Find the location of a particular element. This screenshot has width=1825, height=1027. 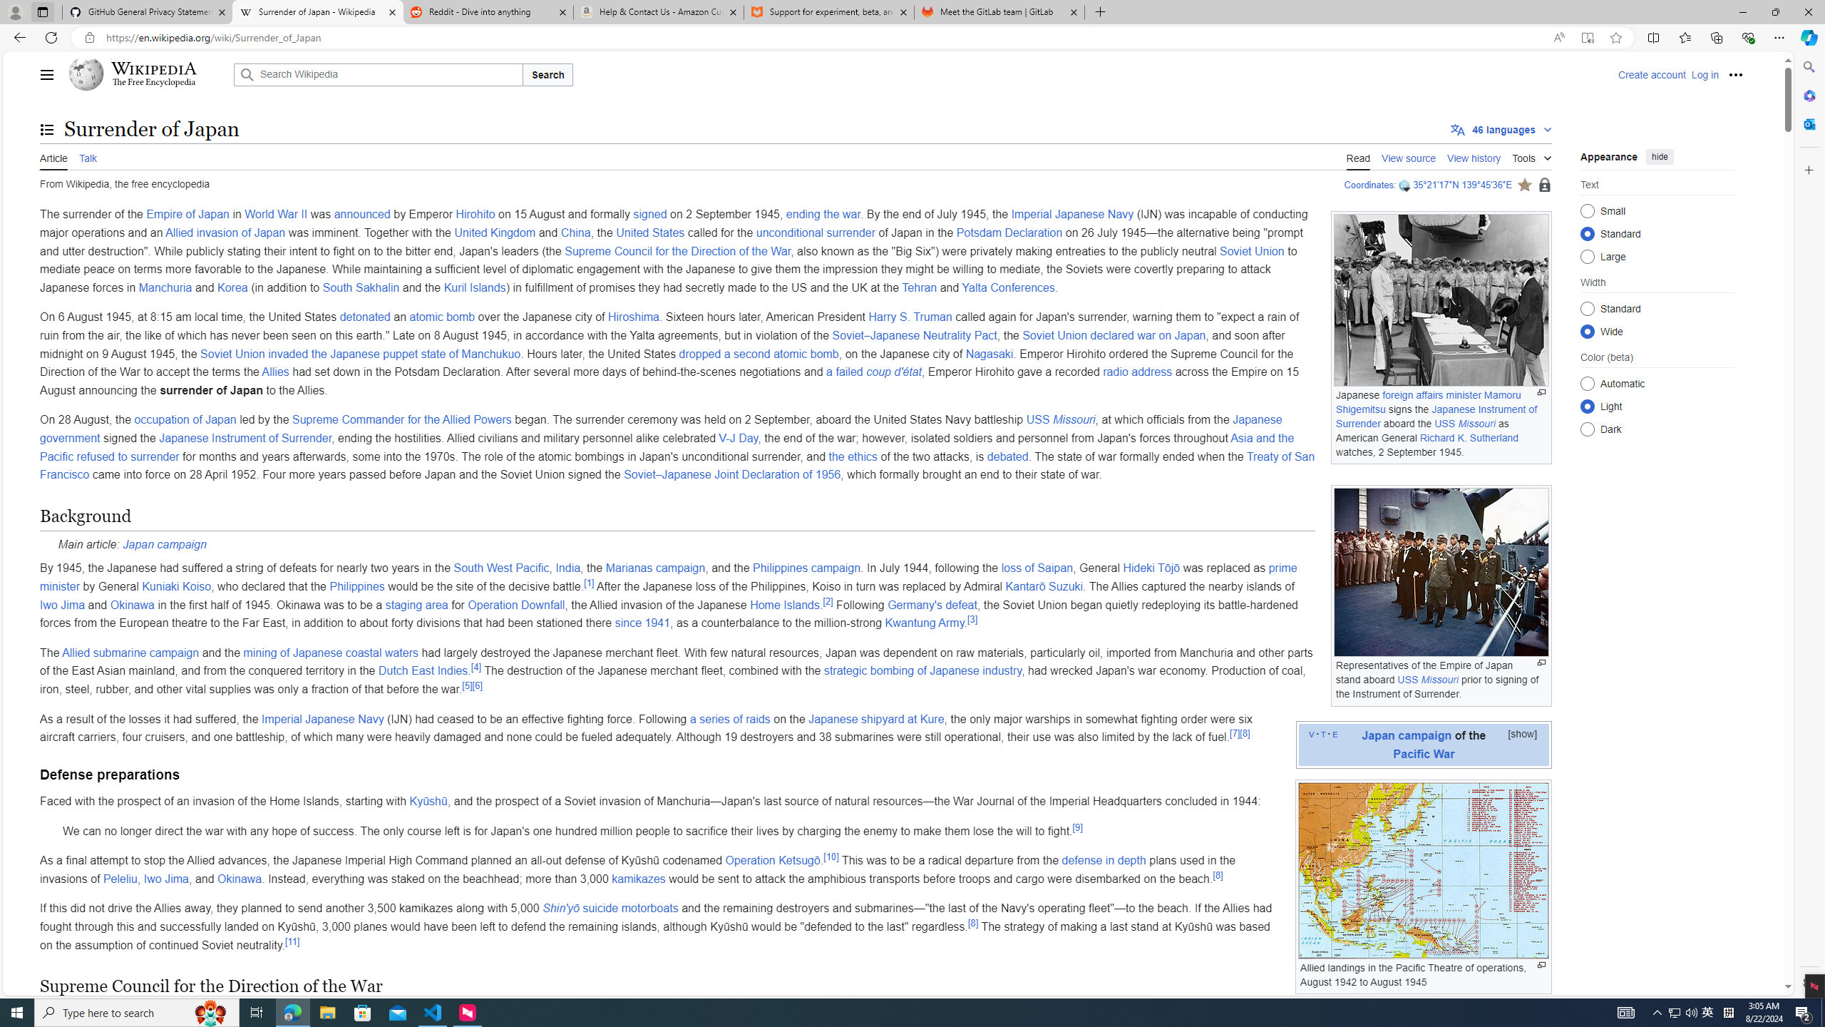

Personal tools is located at coordinates (1735, 74).